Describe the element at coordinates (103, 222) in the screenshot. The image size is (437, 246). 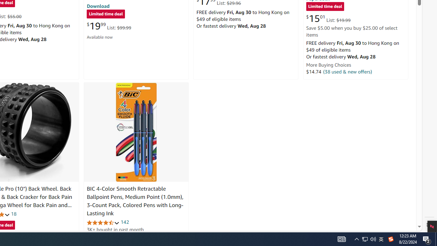
I see `4.6 out of 5 stars` at that location.